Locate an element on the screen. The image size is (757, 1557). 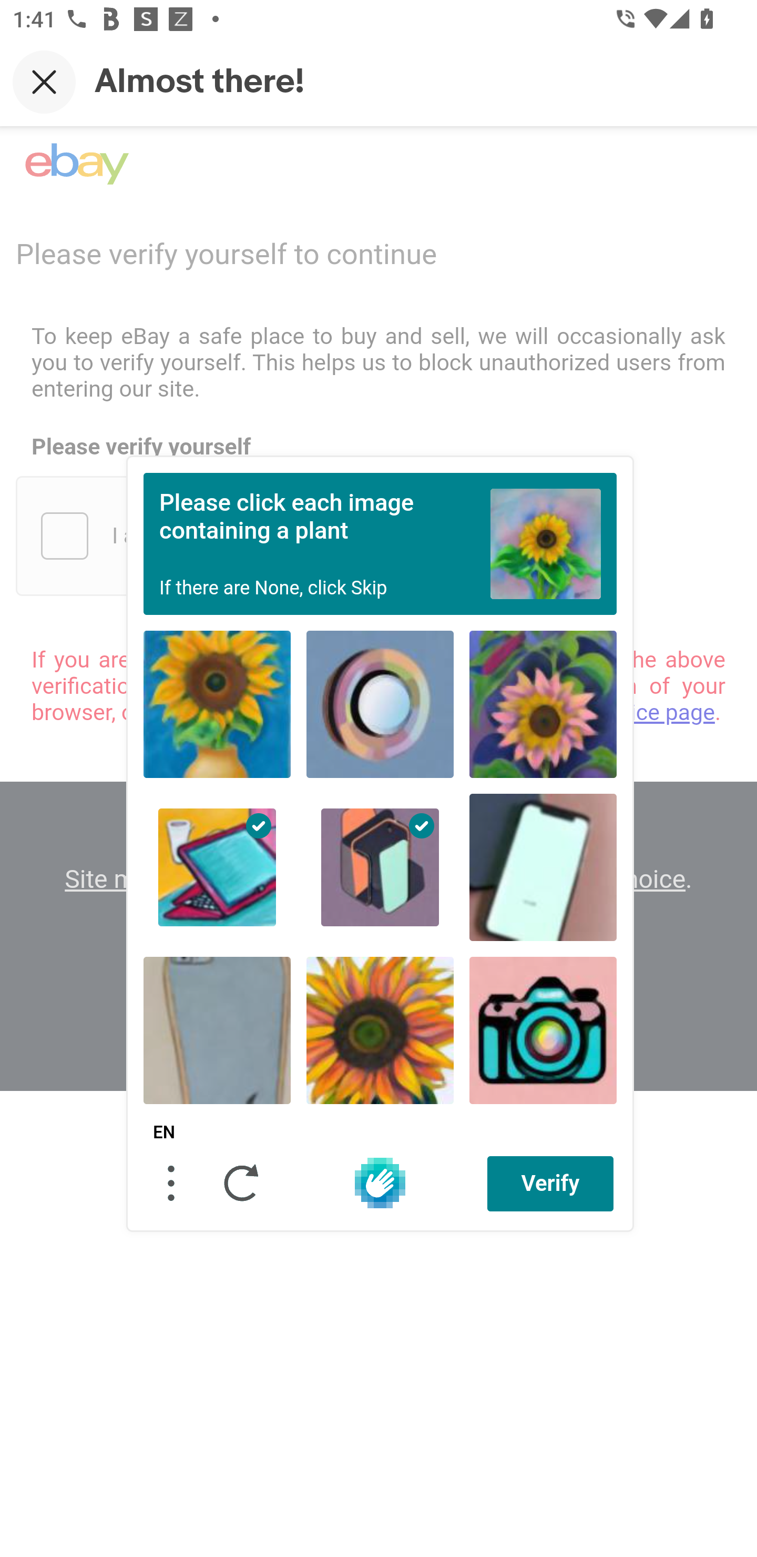
Challenge Image 8 is located at coordinates (380, 1030).